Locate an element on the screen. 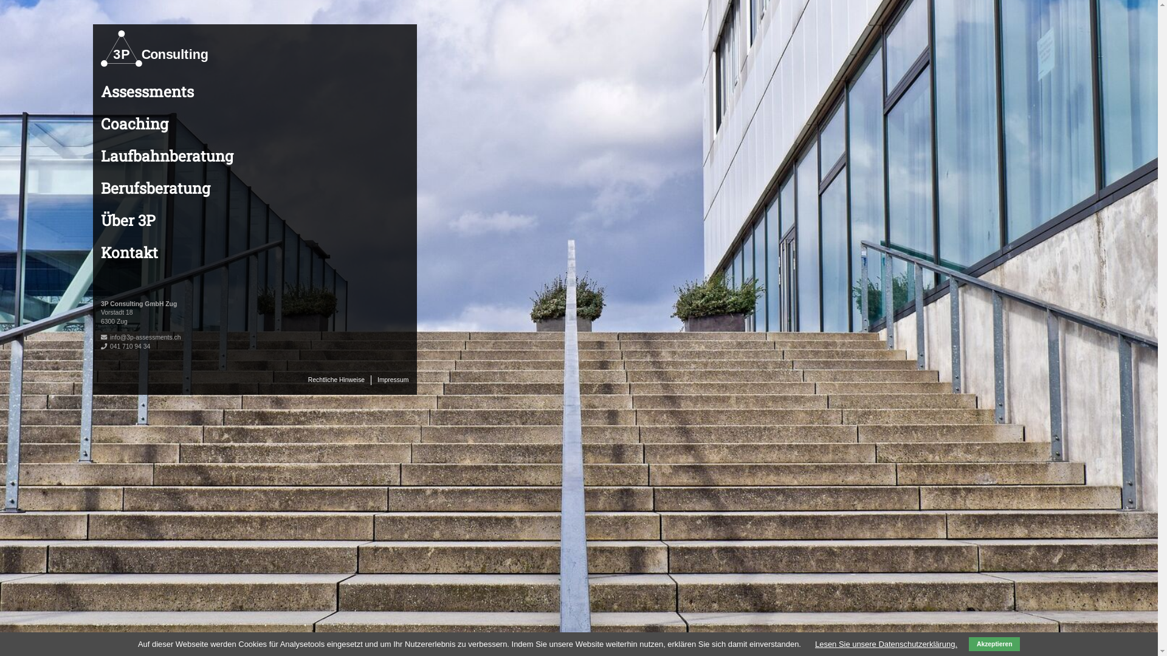 This screenshot has width=1167, height=656. Berufsberatung is located at coordinates (156, 188).